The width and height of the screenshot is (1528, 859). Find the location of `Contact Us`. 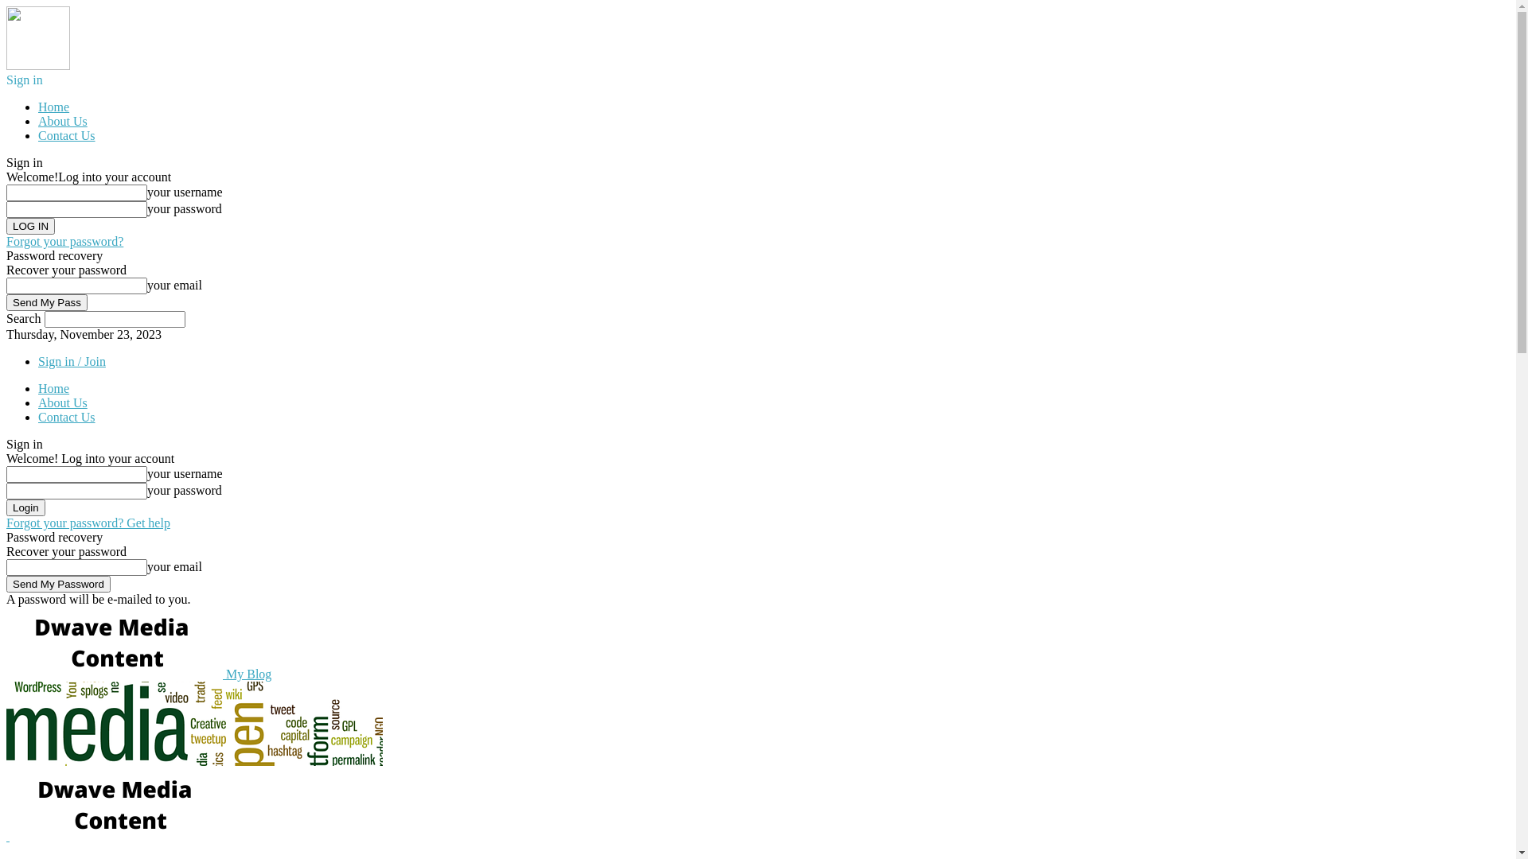

Contact Us is located at coordinates (67, 135).